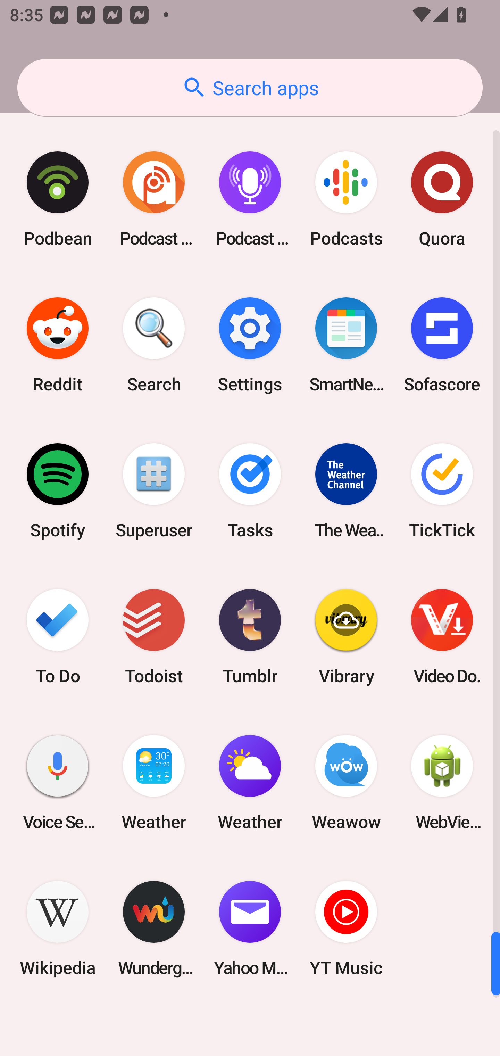  What do you see at coordinates (442, 491) in the screenshot?
I see `TickTick` at bounding box center [442, 491].